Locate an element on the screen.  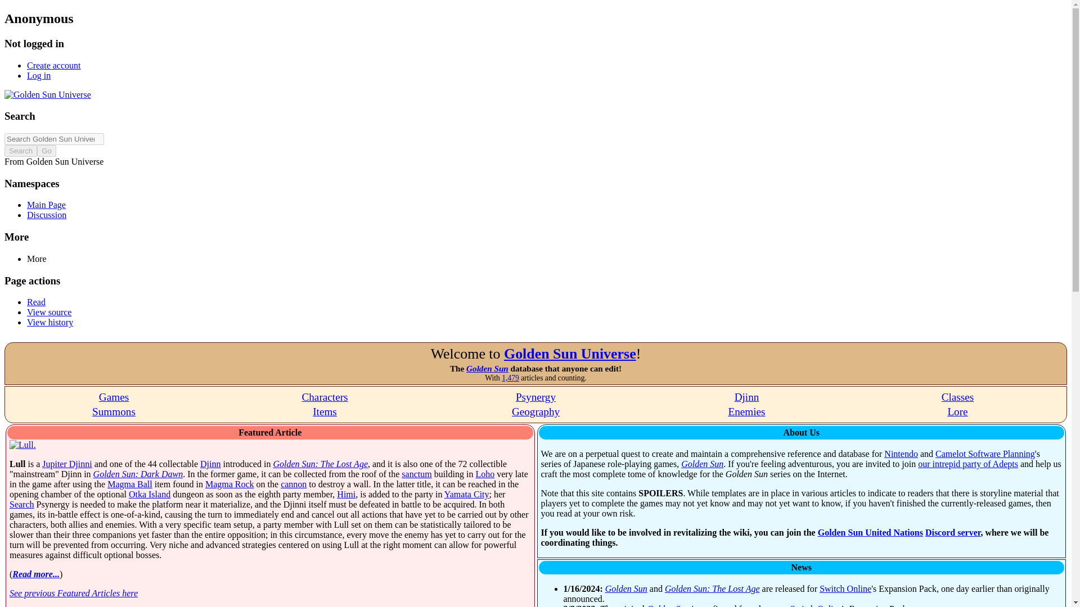
Summons is located at coordinates (114, 411).